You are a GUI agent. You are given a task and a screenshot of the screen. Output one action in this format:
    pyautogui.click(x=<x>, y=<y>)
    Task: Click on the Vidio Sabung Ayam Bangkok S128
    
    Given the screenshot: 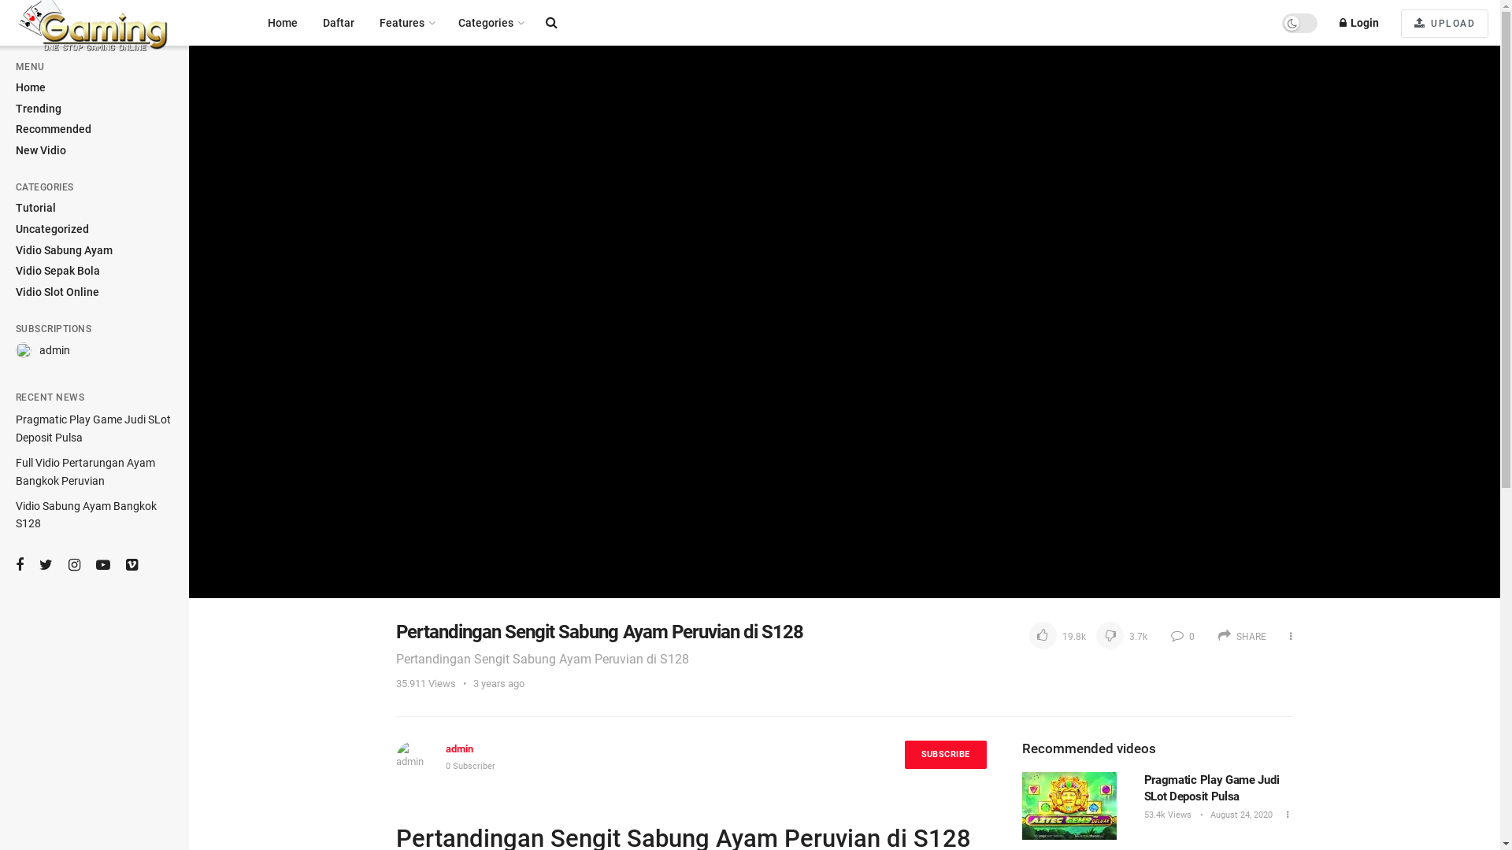 What is the action you would take?
    pyautogui.click(x=87, y=515)
    